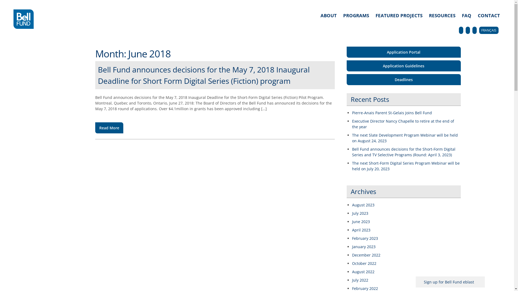  I want to click on RESOURCES, so click(442, 16).